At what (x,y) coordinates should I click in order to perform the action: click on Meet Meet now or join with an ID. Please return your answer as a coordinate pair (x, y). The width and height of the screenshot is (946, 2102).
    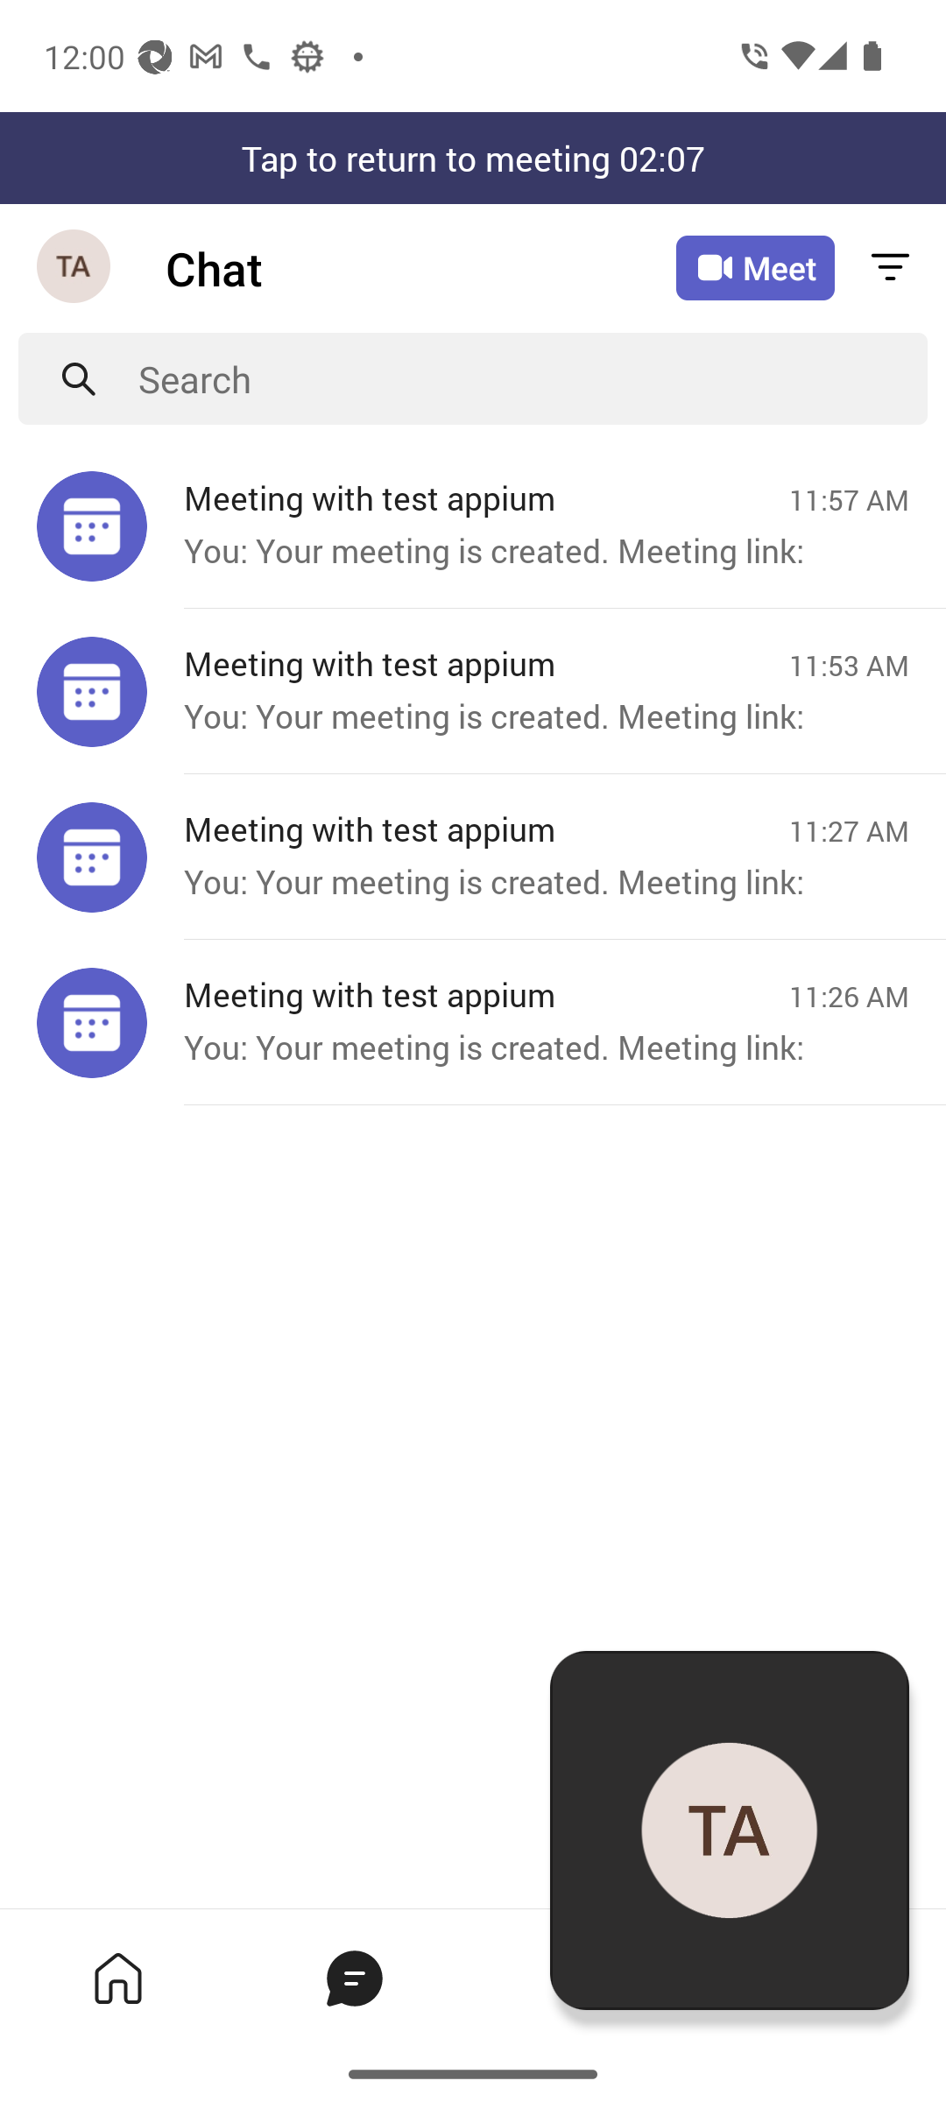
    Looking at the image, I should click on (755, 268).